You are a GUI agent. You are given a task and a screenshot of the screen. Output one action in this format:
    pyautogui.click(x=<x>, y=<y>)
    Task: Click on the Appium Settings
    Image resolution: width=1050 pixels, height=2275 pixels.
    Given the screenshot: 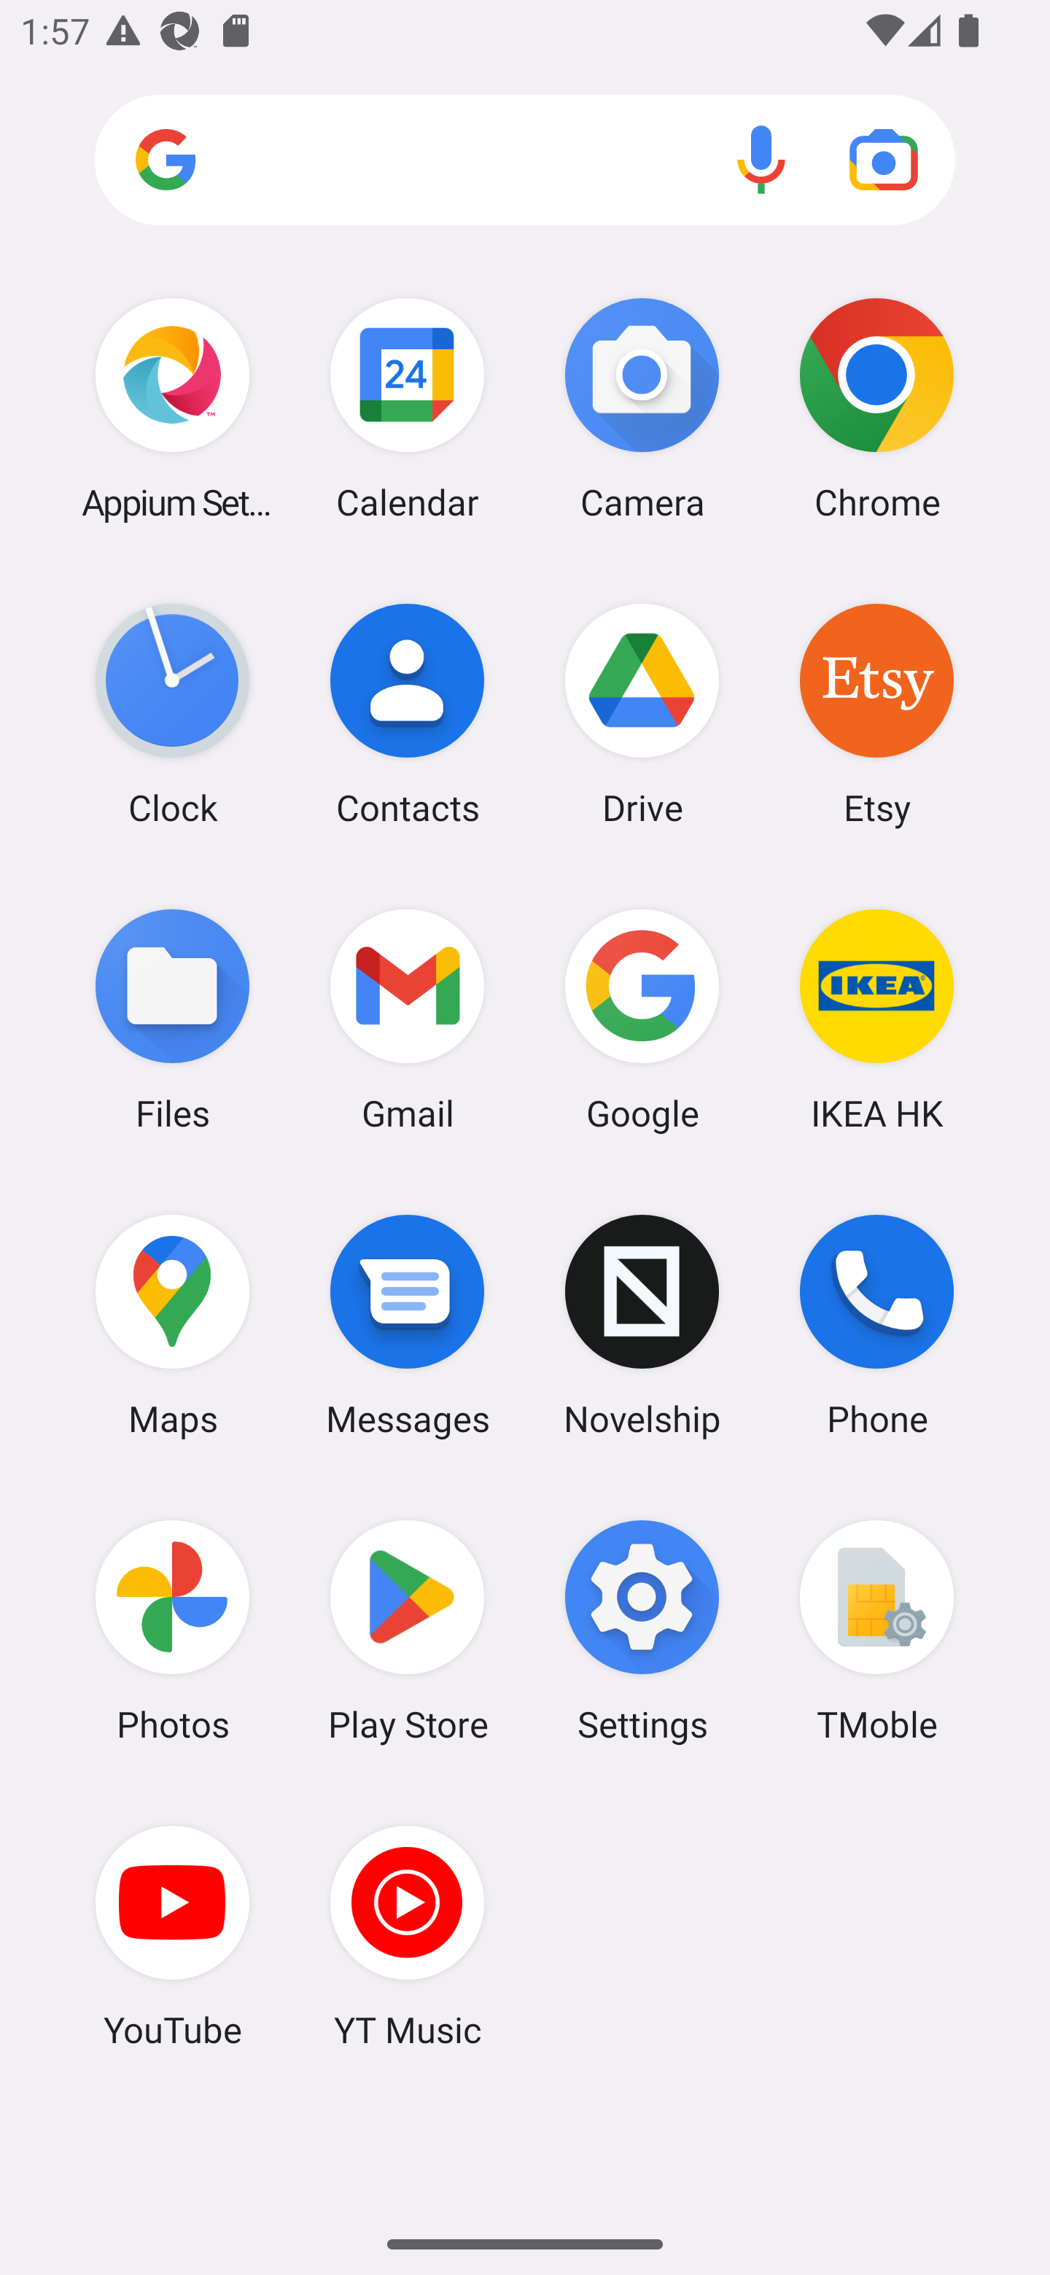 What is the action you would take?
    pyautogui.click(x=172, y=408)
    